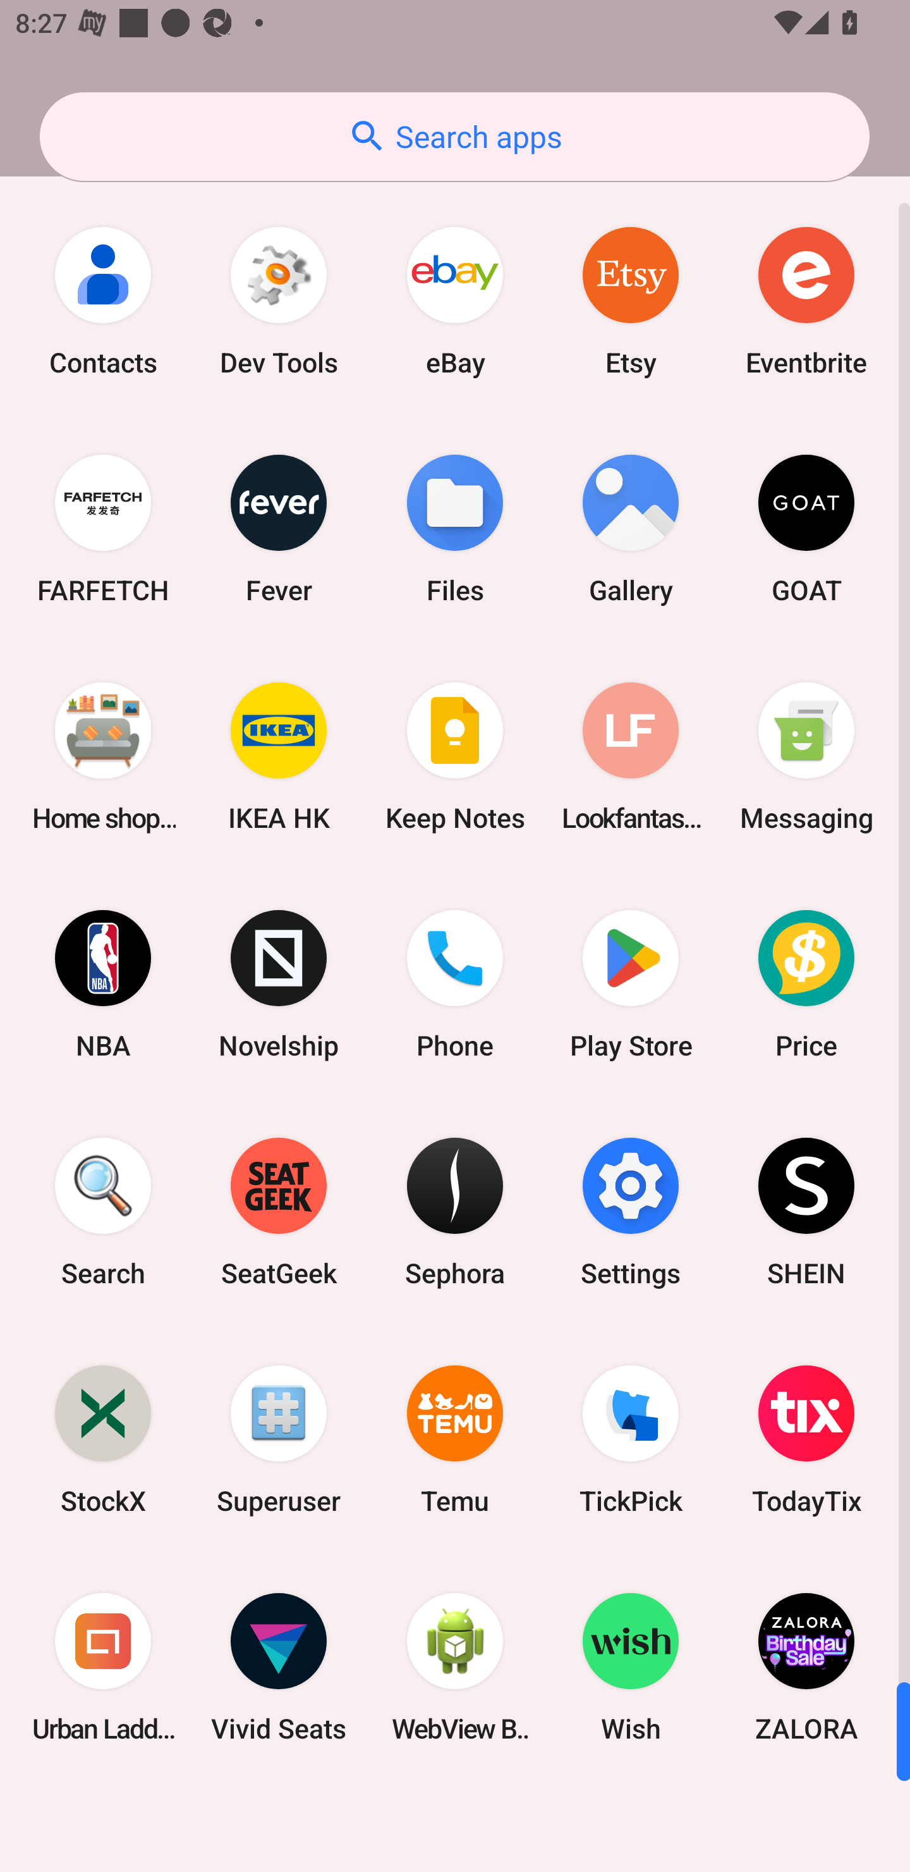 Image resolution: width=910 pixels, height=1872 pixels. Describe the element at coordinates (455, 1666) in the screenshot. I see `WebView Browser Tester` at that location.